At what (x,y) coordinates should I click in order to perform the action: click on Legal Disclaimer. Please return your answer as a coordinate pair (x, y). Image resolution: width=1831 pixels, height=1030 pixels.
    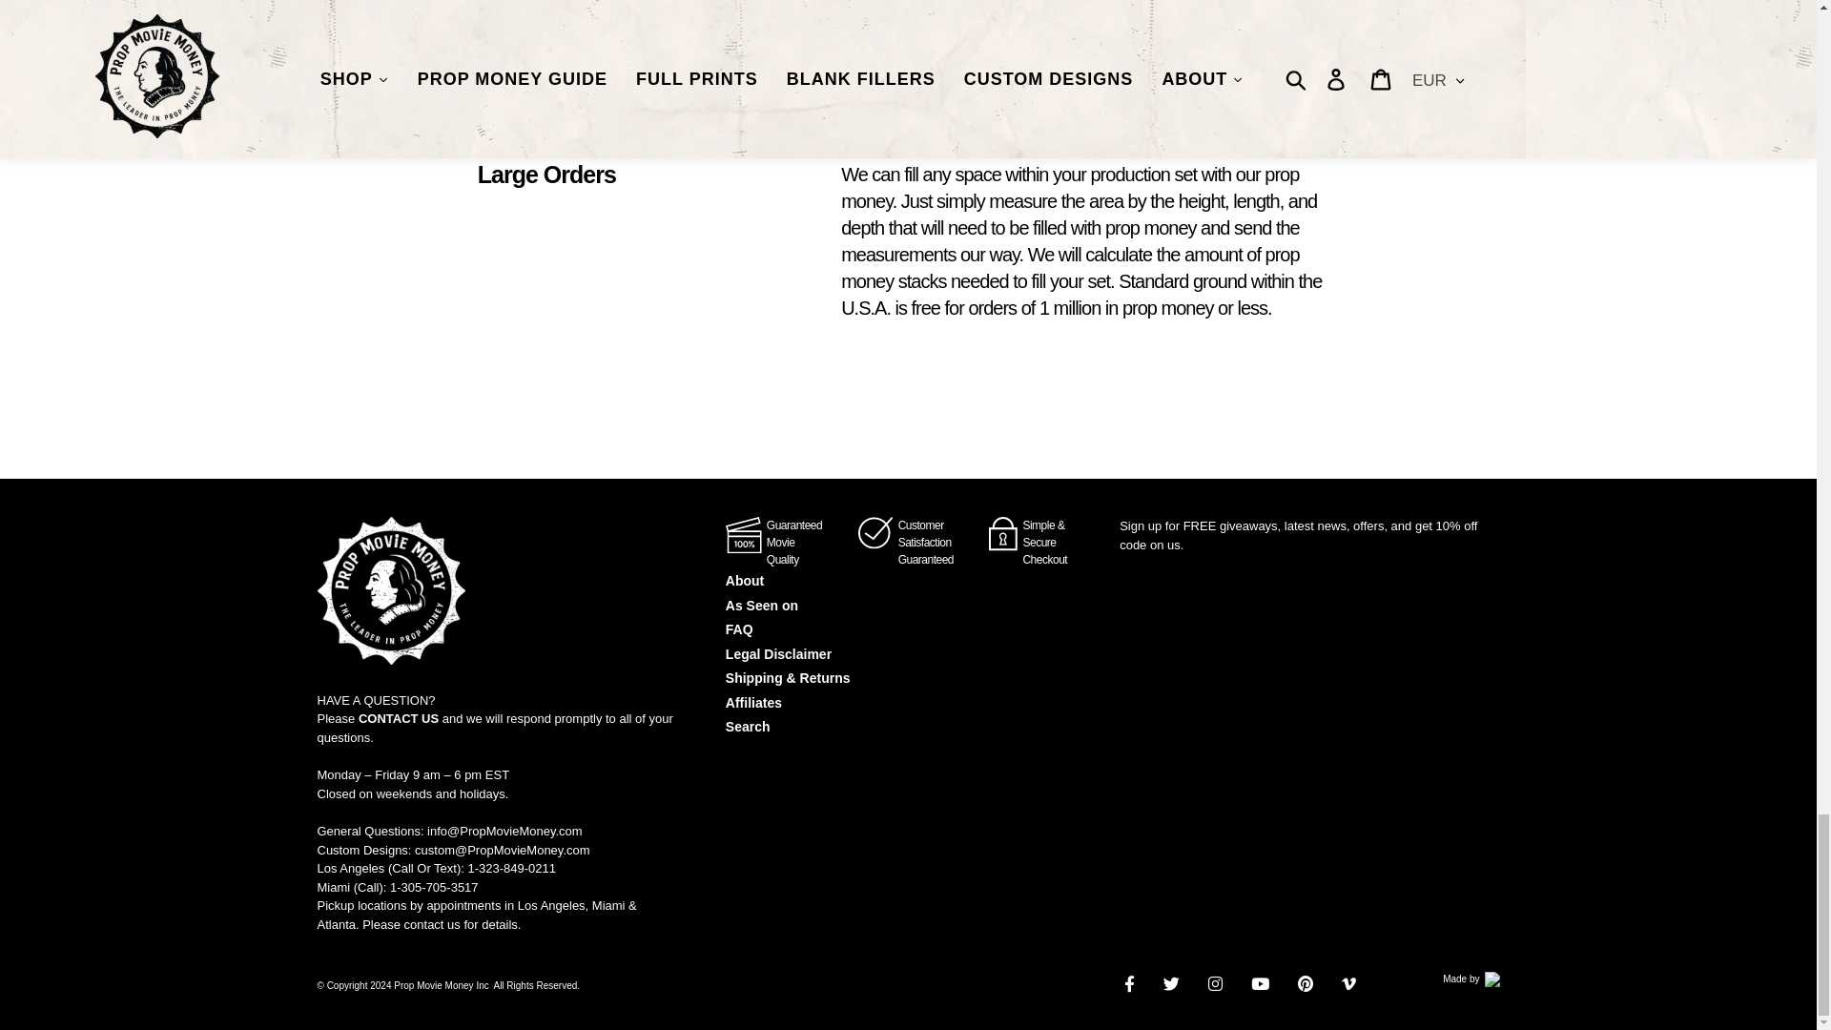
    Looking at the image, I should click on (778, 654).